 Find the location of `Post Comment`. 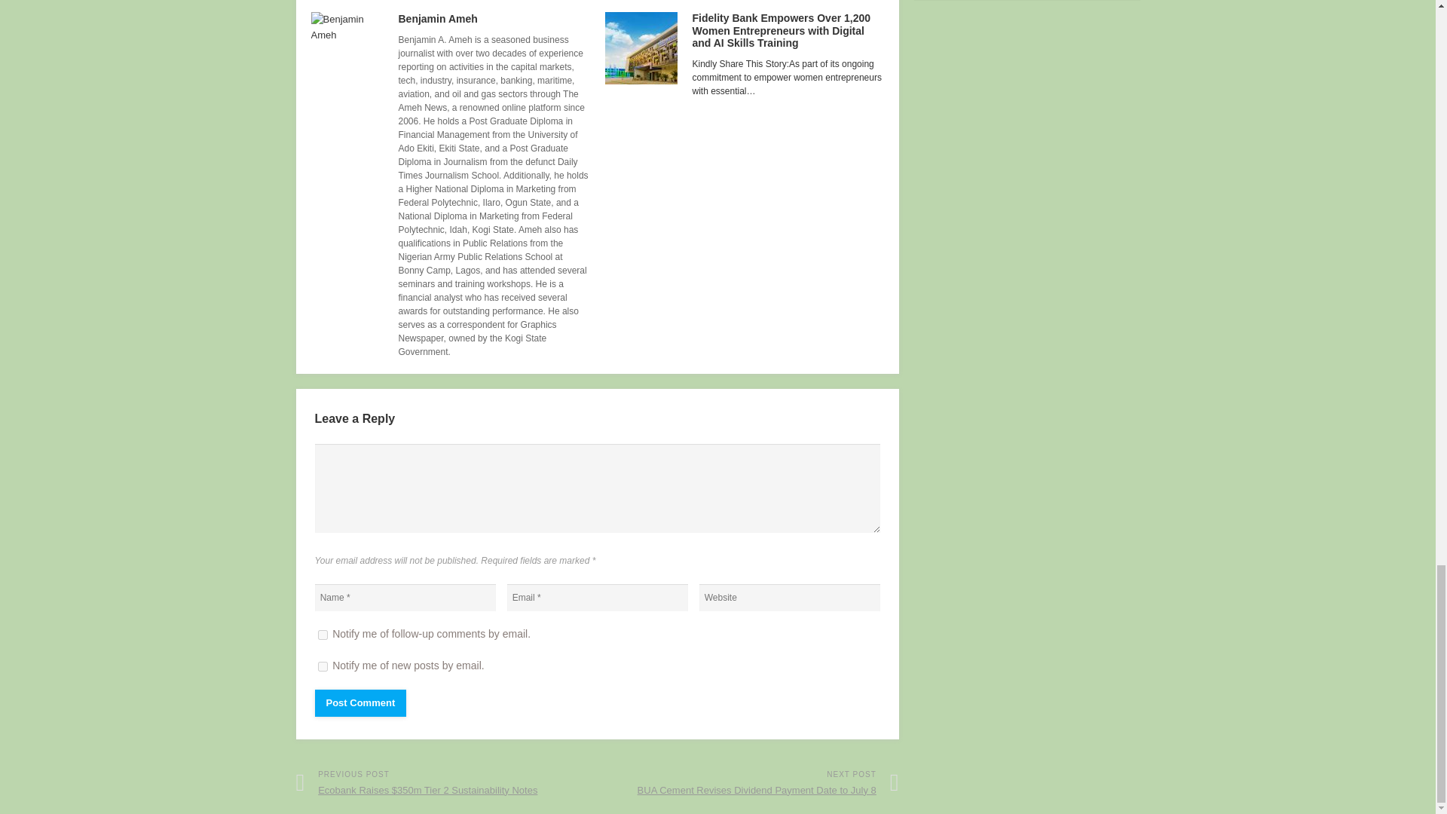

Post Comment is located at coordinates (360, 702).